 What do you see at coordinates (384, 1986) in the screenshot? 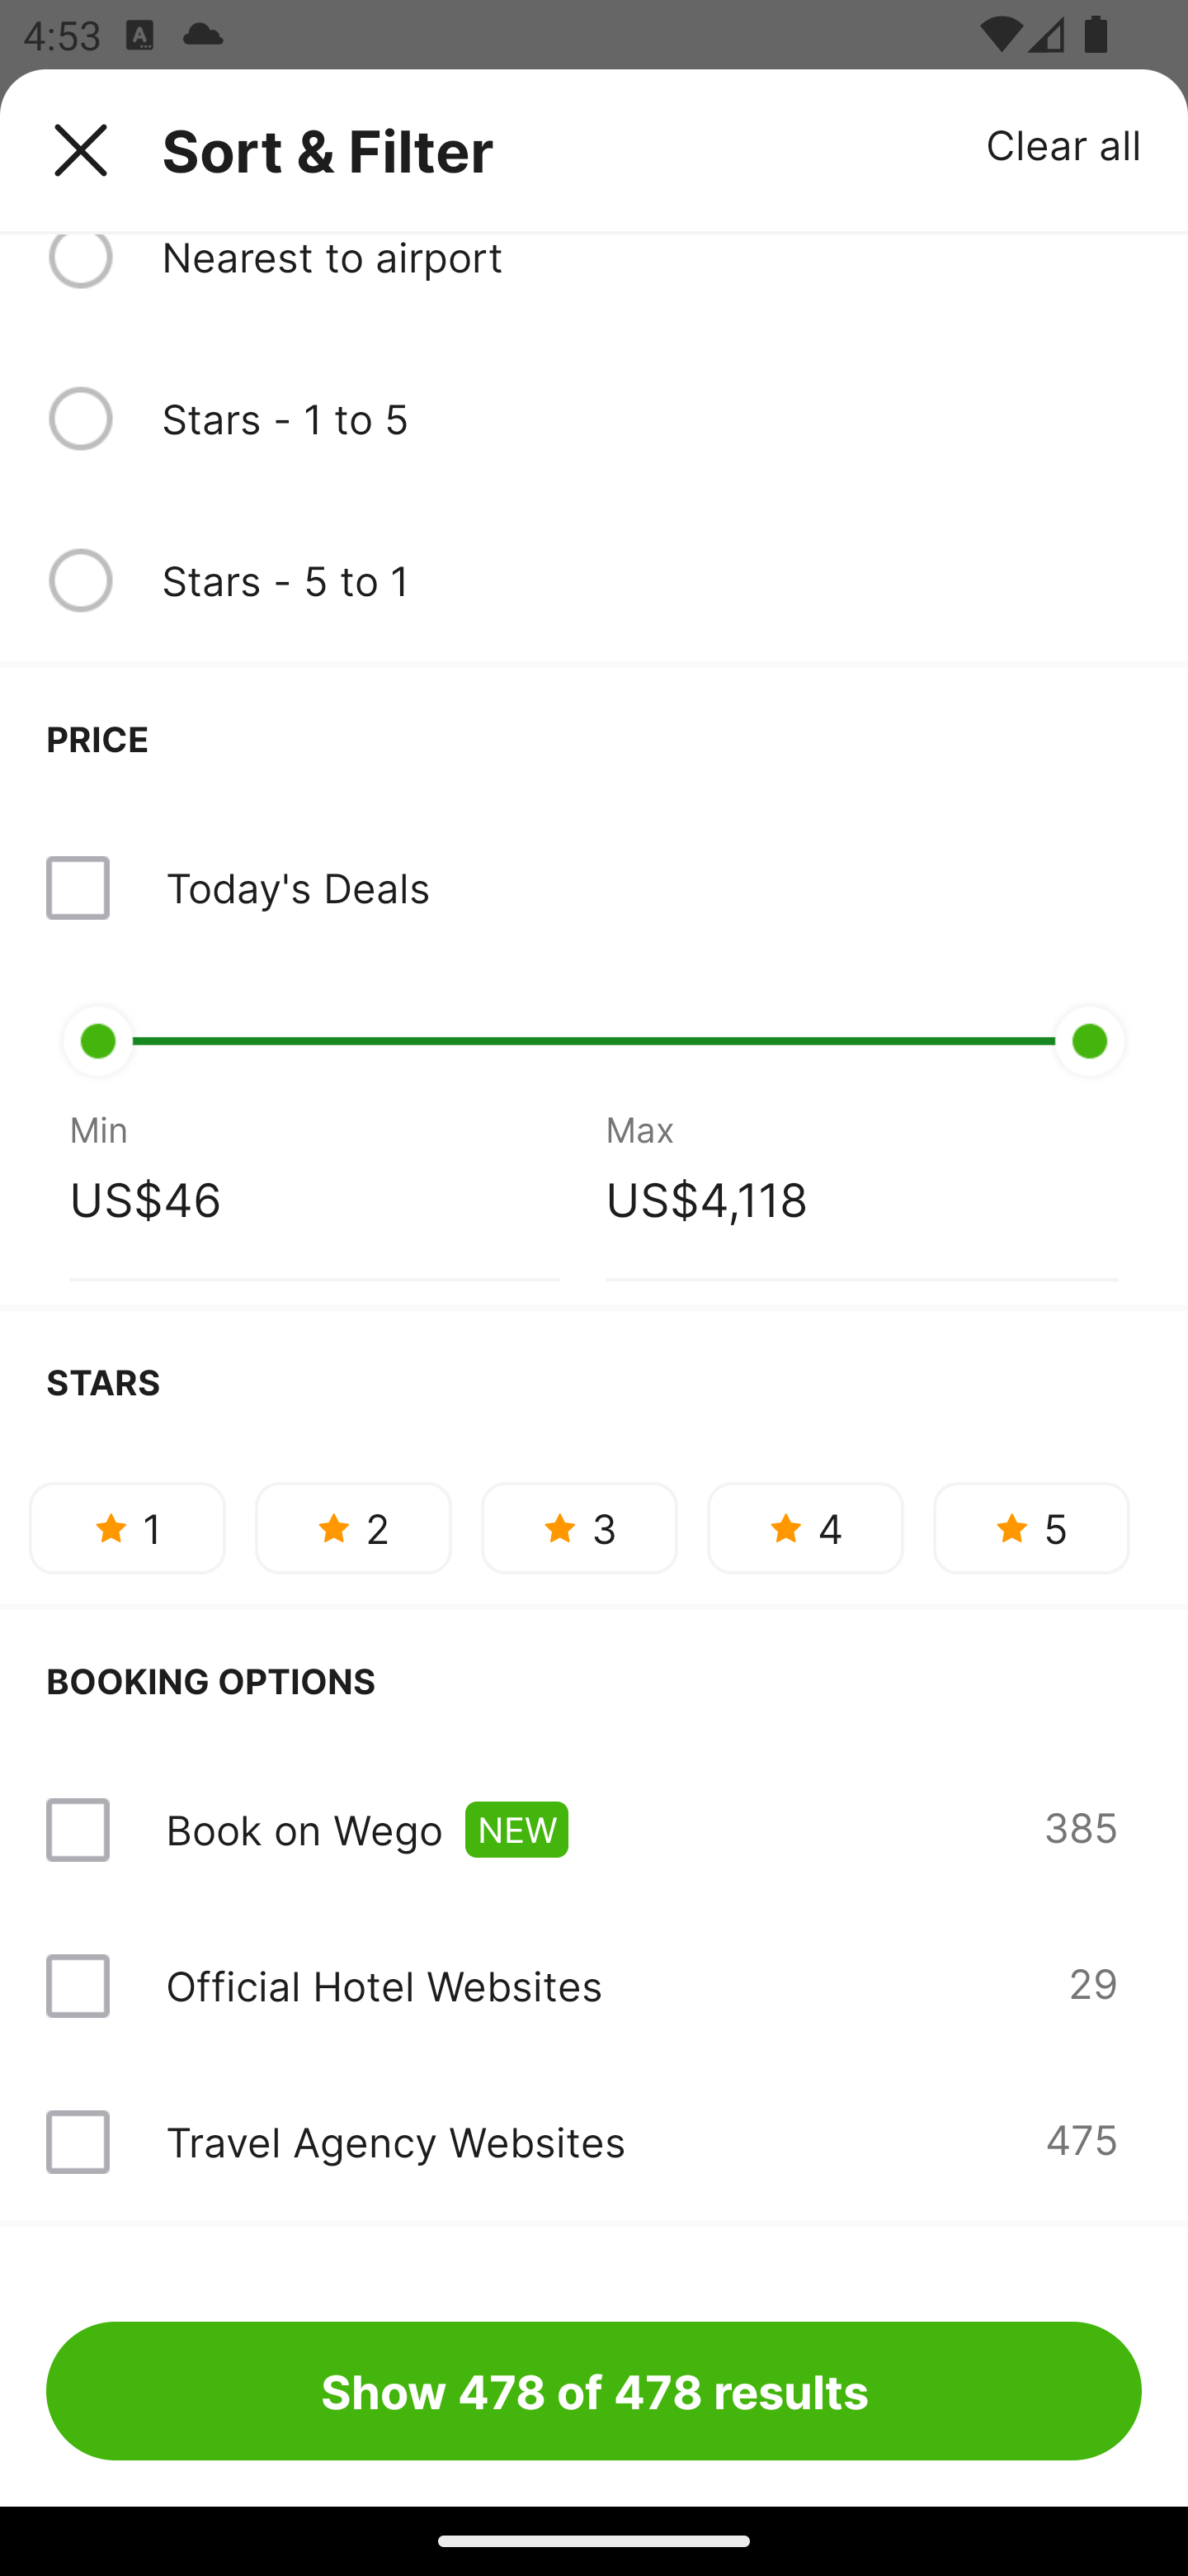
I see `Official Hotel Websites` at bounding box center [384, 1986].